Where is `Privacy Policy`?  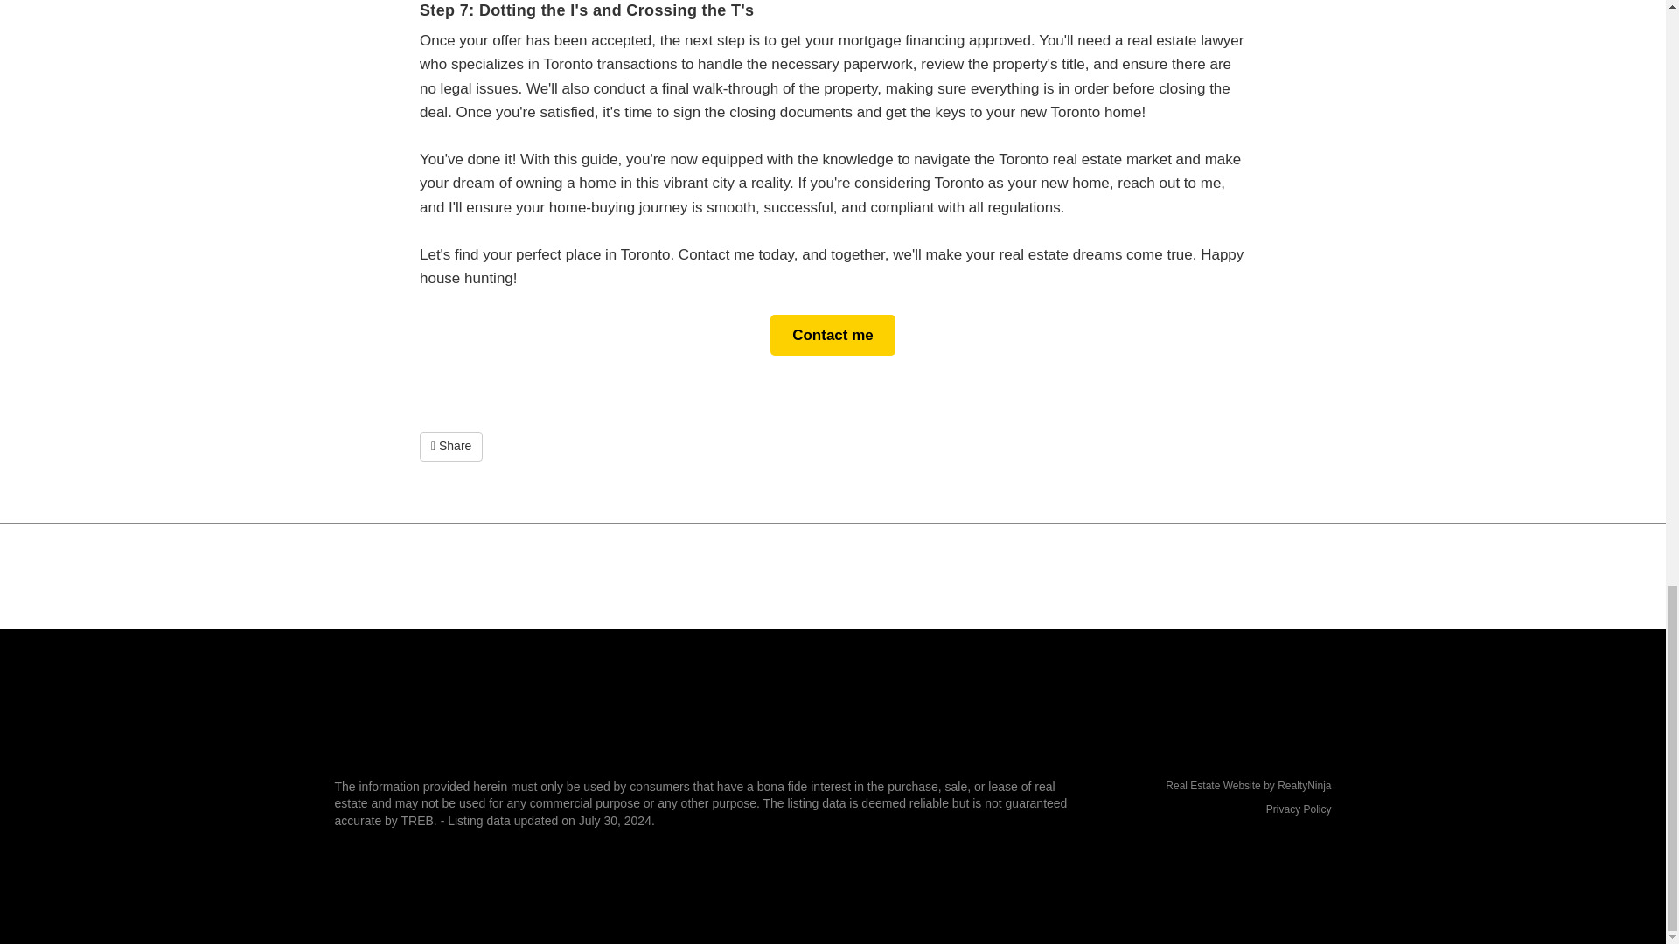 Privacy Policy is located at coordinates (1298, 809).